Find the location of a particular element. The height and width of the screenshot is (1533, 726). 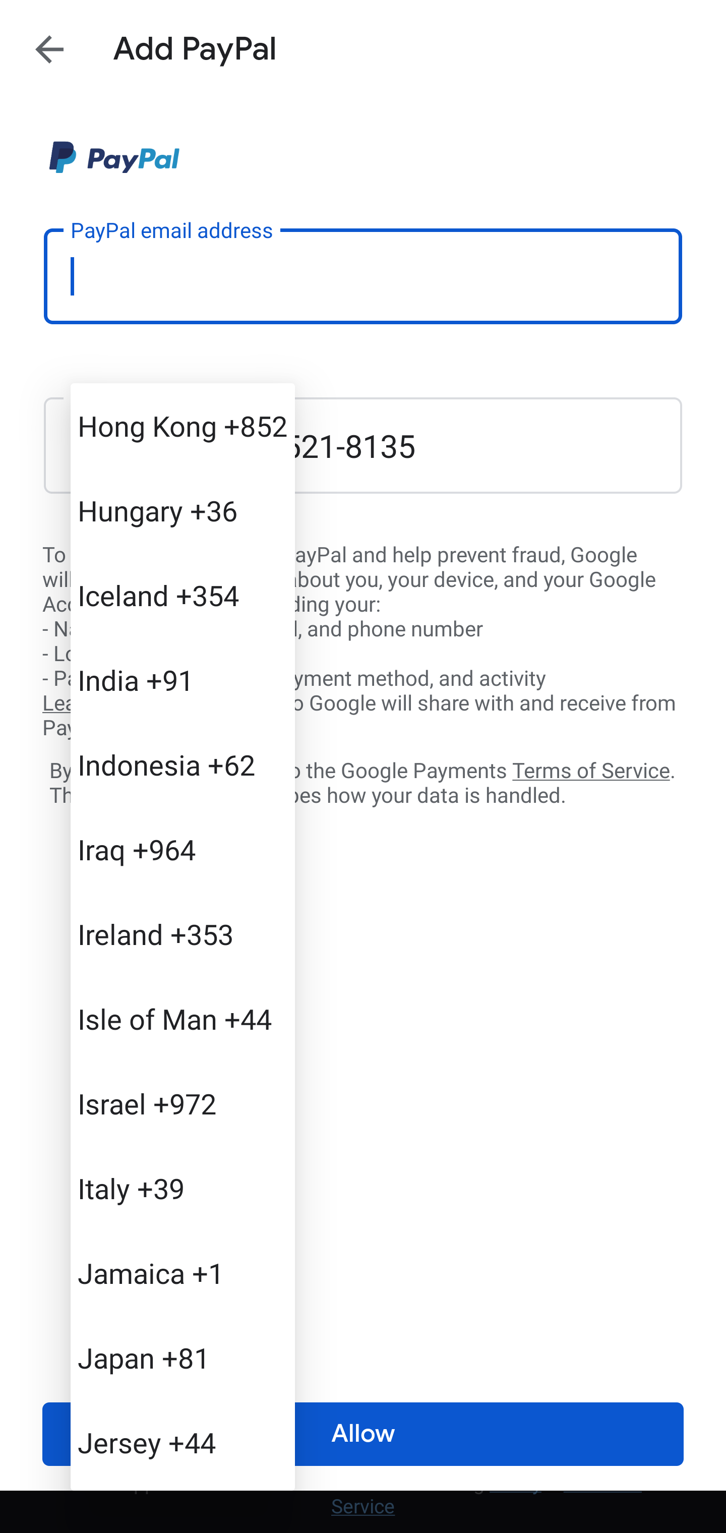

Israel +972 is located at coordinates (183, 1102).